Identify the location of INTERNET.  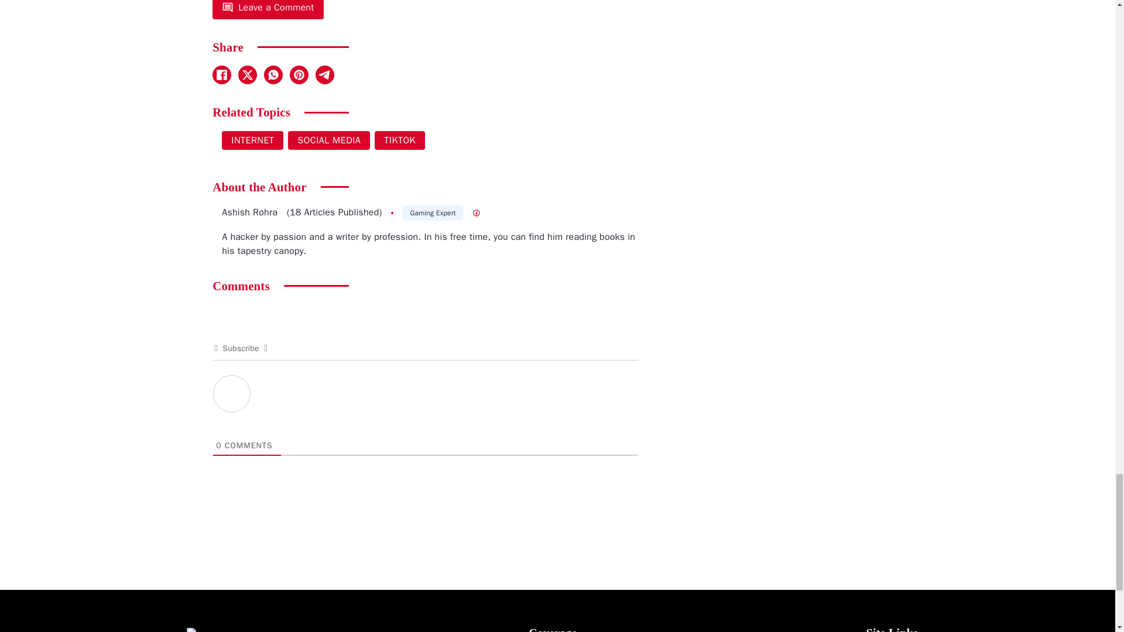
(252, 140).